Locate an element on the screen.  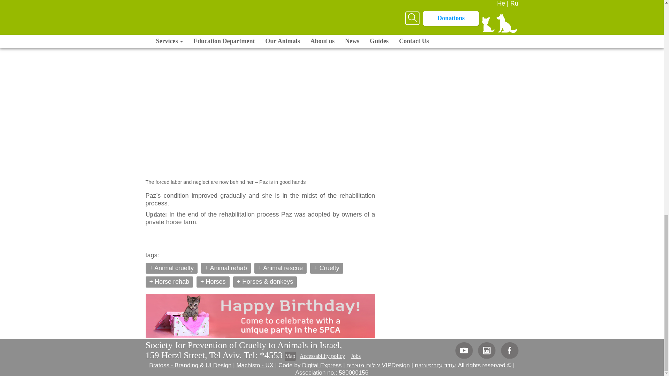
Animal rehab is located at coordinates (226, 268).